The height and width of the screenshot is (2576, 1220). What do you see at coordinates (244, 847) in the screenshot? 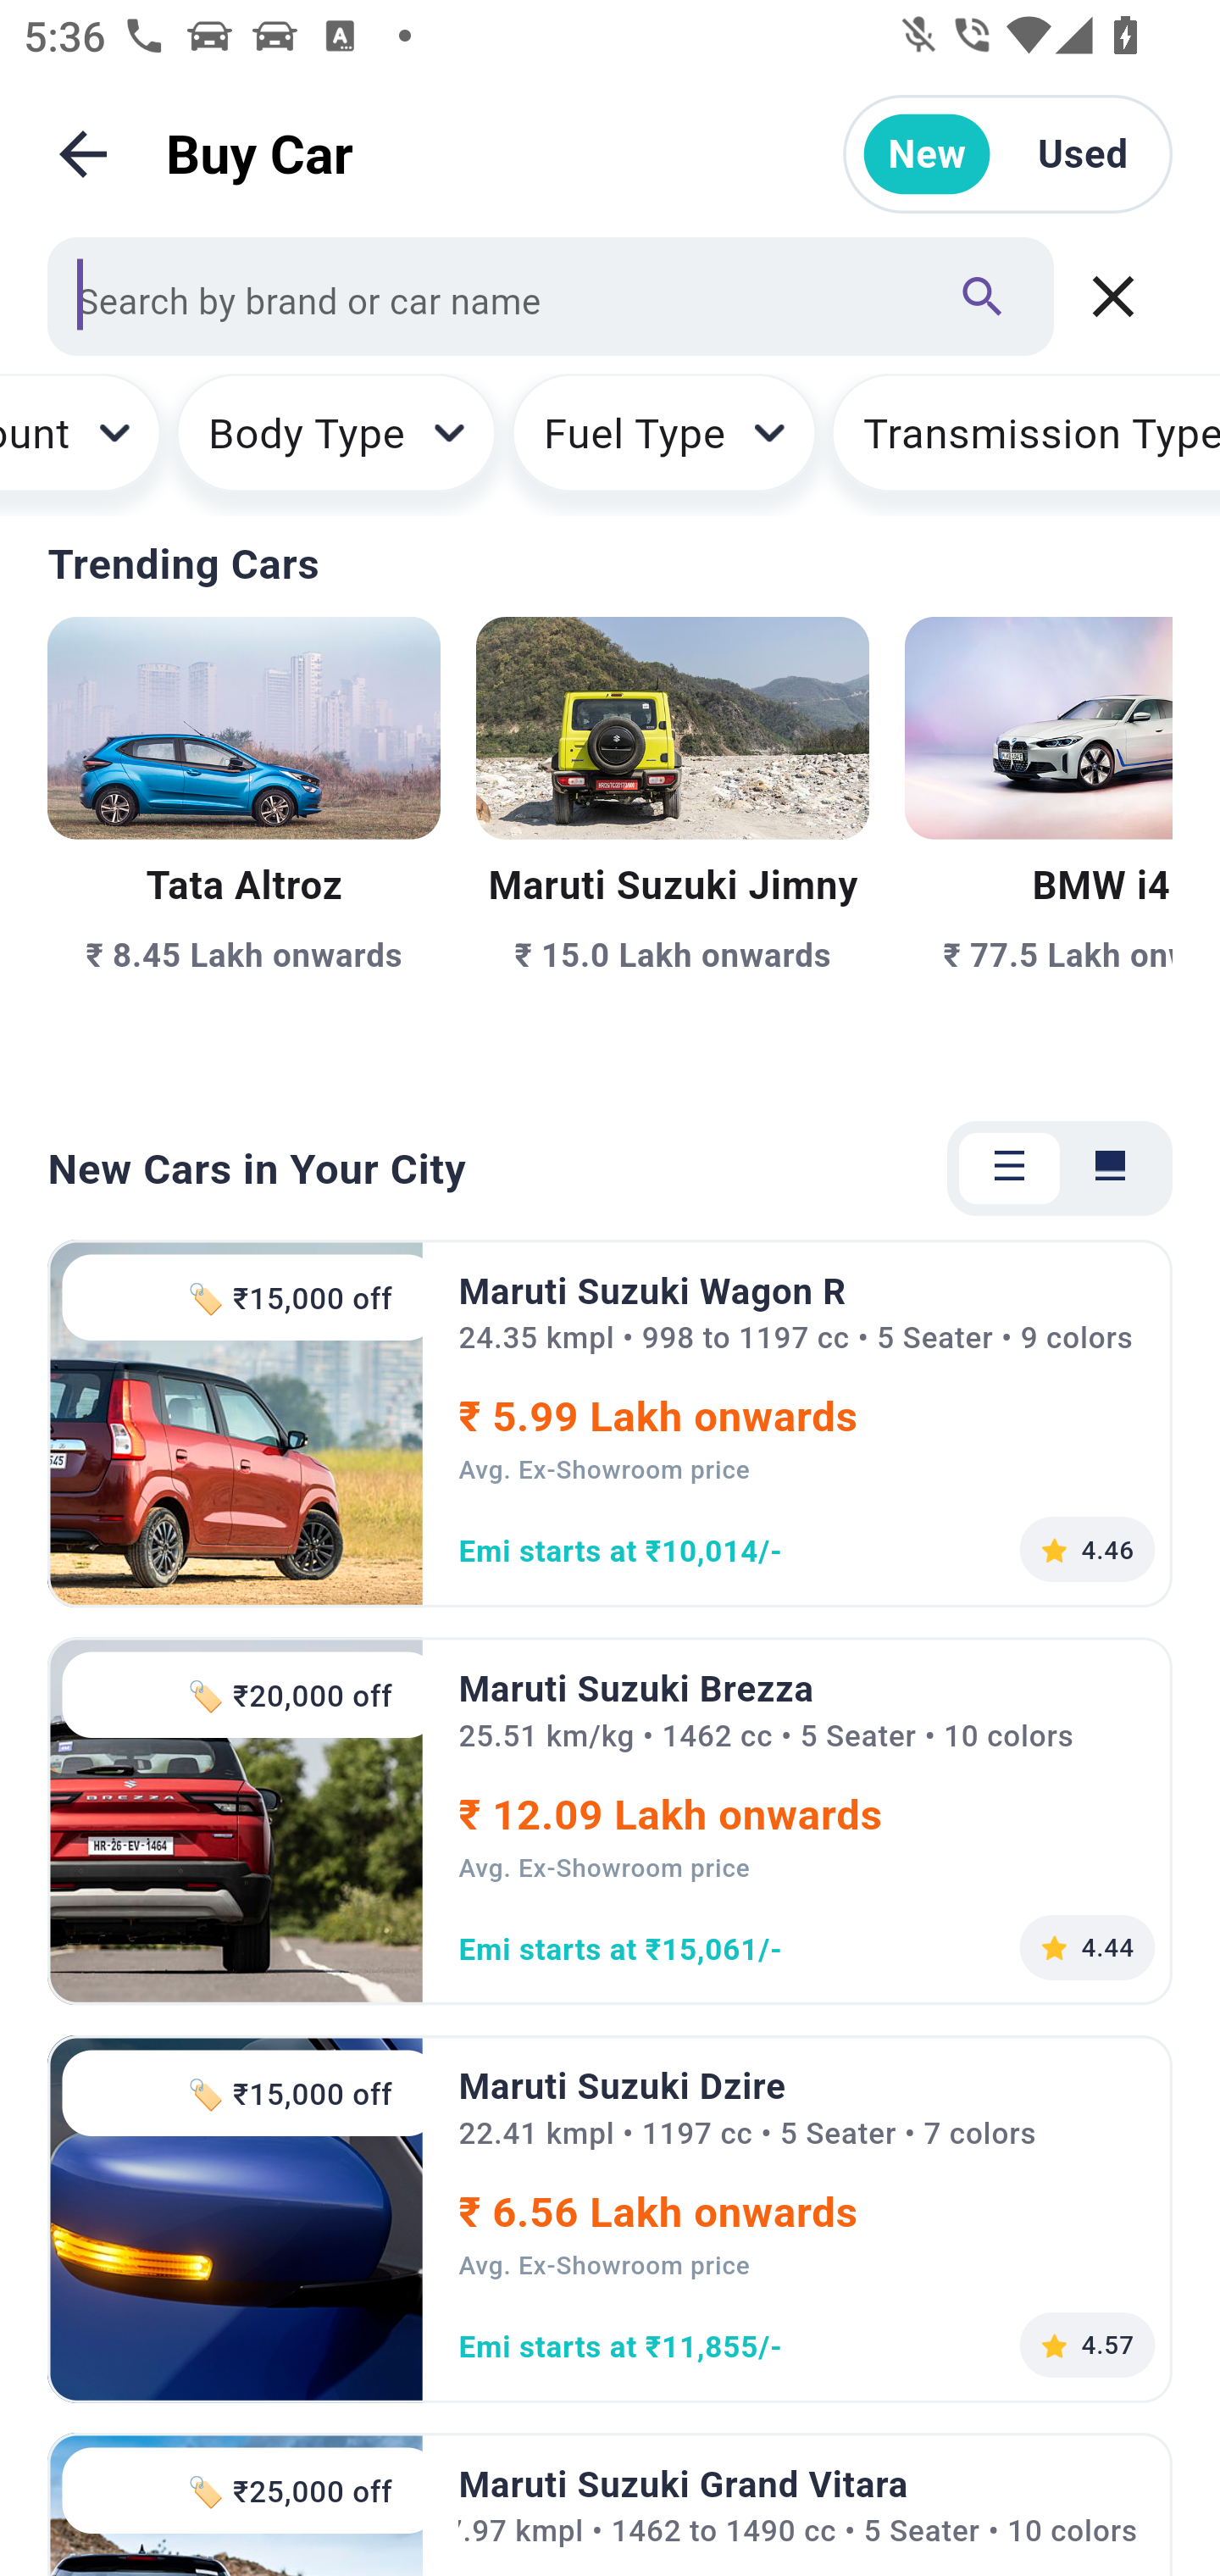
I see `₹ 8.45 Lakh onwards Tata Altroz` at bounding box center [244, 847].